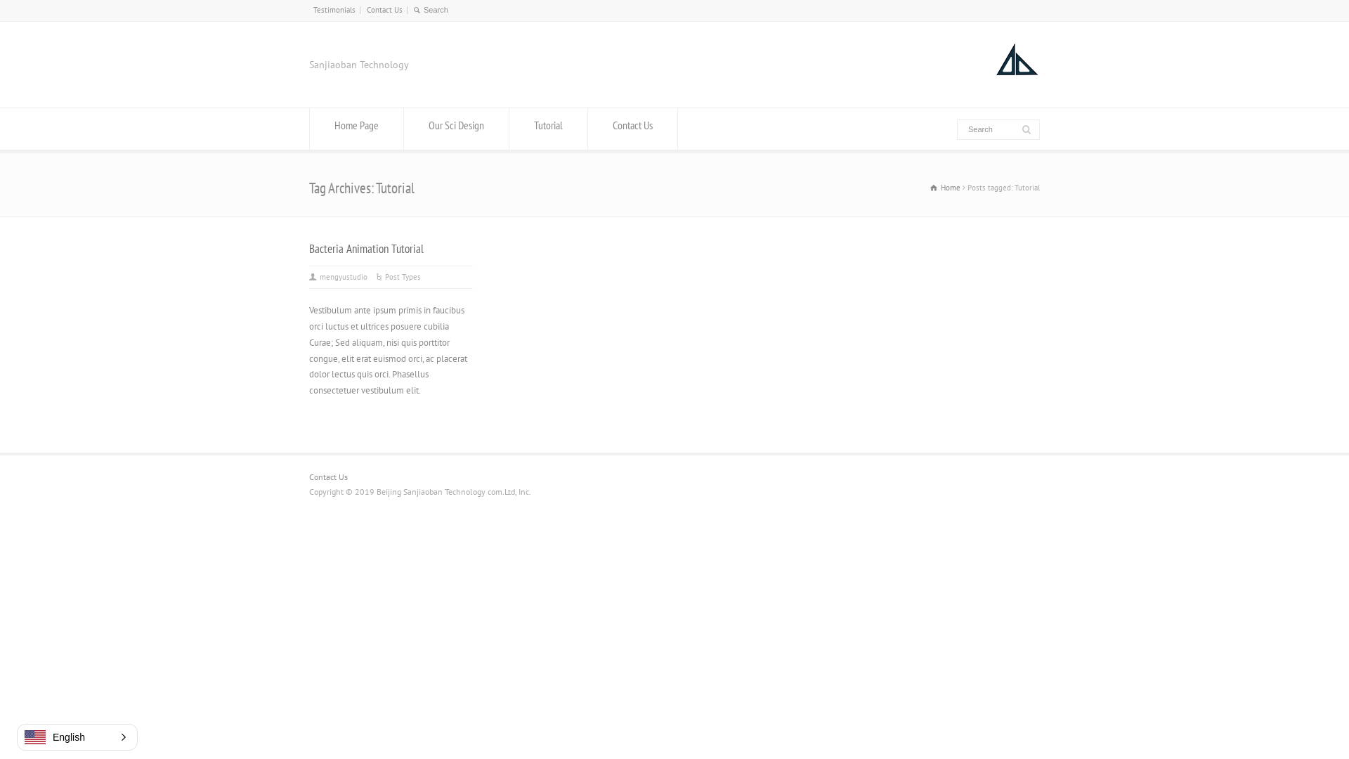 The height and width of the screenshot is (759, 1349). I want to click on Testimonials, so click(334, 10).